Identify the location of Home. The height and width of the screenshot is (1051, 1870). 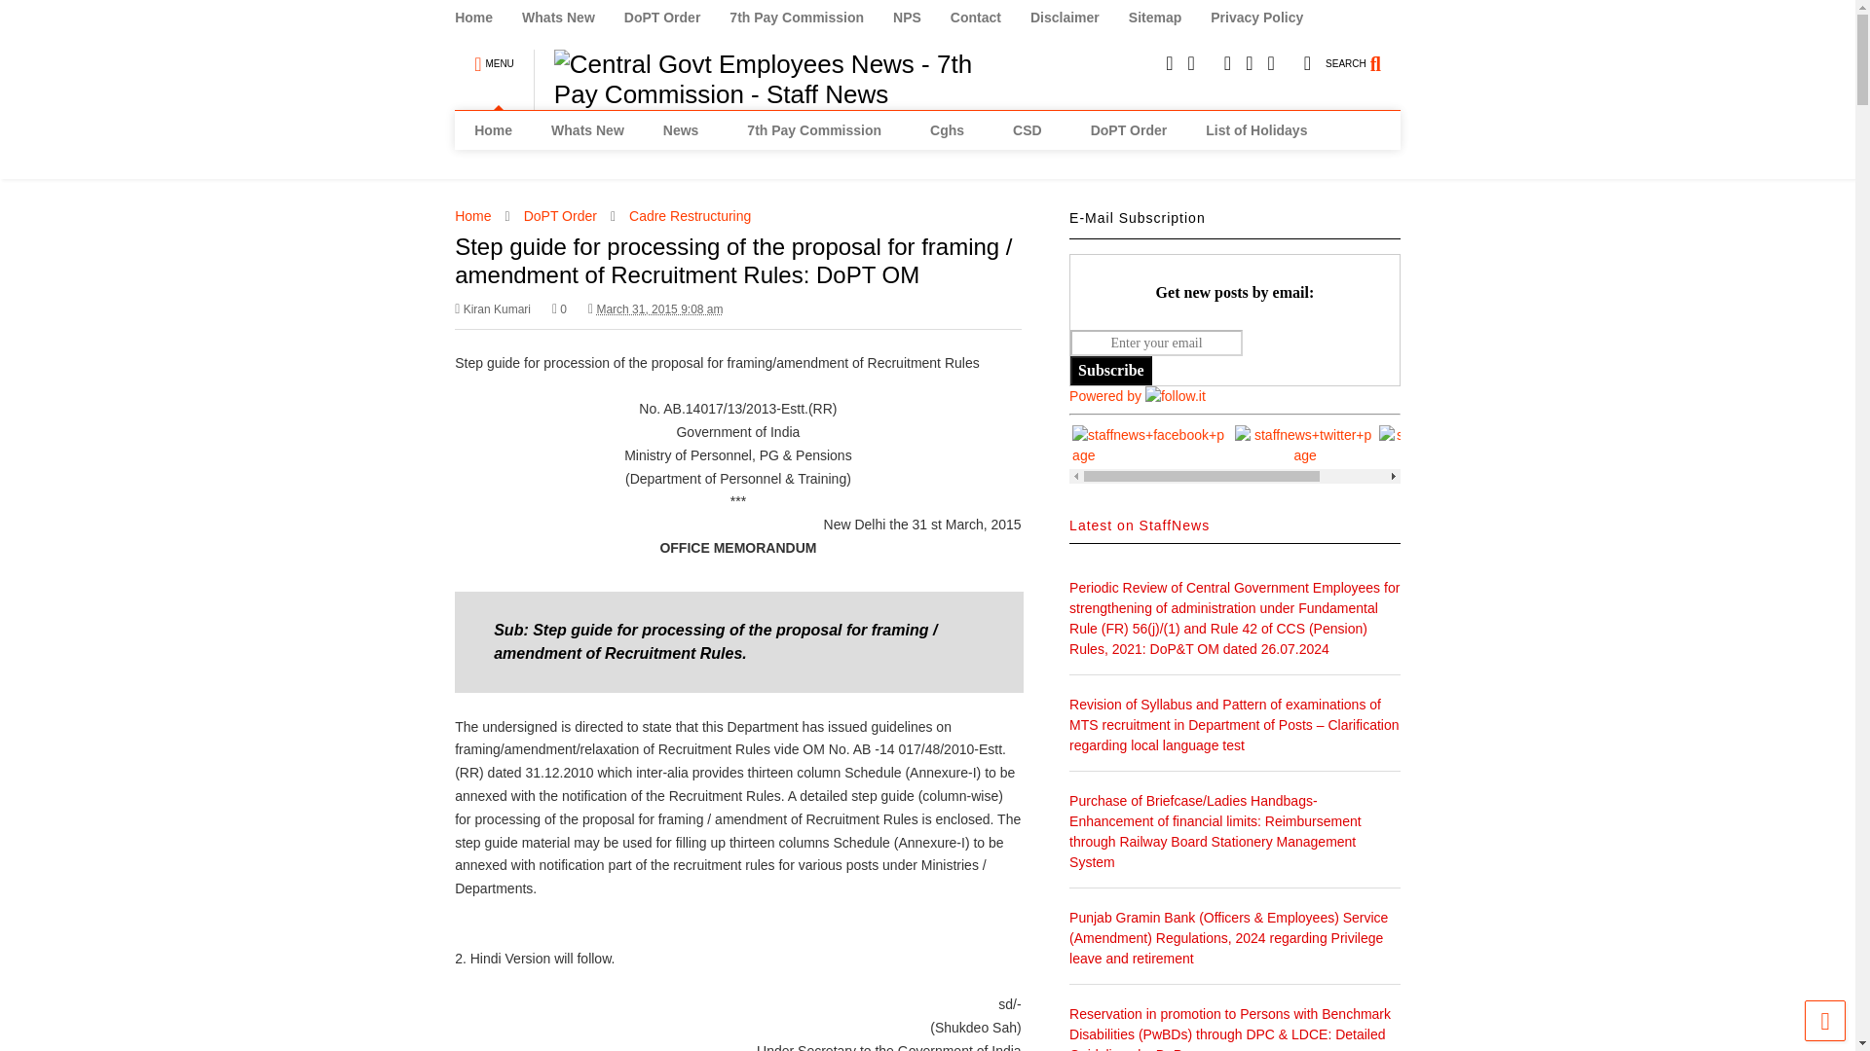
(487, 18).